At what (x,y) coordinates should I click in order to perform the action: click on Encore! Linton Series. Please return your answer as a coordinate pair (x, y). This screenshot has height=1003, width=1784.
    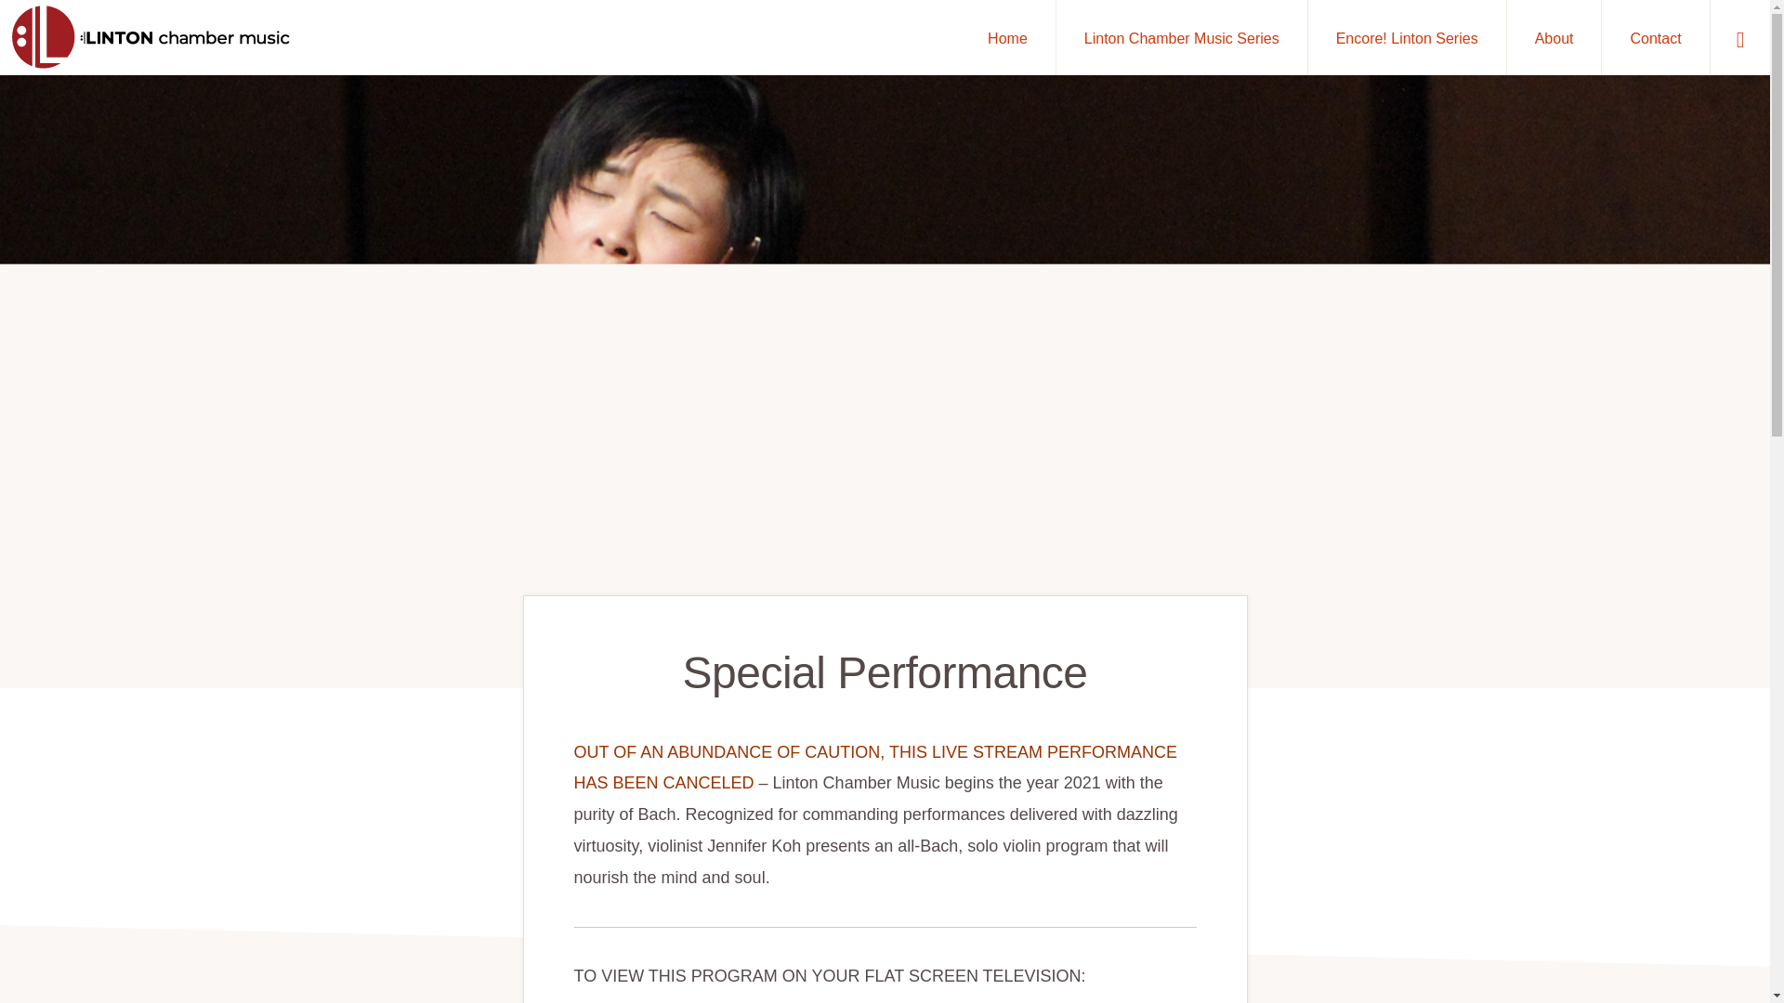
    Looking at the image, I should click on (1407, 37).